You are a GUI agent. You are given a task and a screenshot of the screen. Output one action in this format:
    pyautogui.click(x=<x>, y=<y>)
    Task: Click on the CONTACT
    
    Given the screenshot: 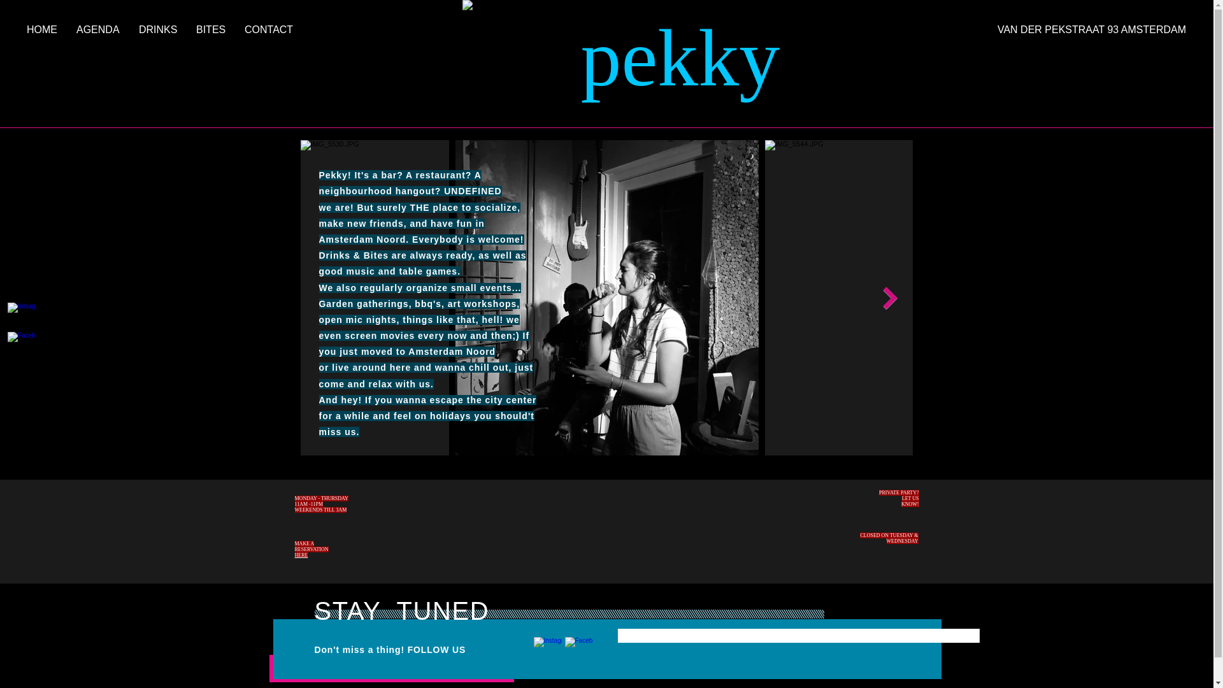 What is the action you would take?
    pyautogui.click(x=268, y=29)
    